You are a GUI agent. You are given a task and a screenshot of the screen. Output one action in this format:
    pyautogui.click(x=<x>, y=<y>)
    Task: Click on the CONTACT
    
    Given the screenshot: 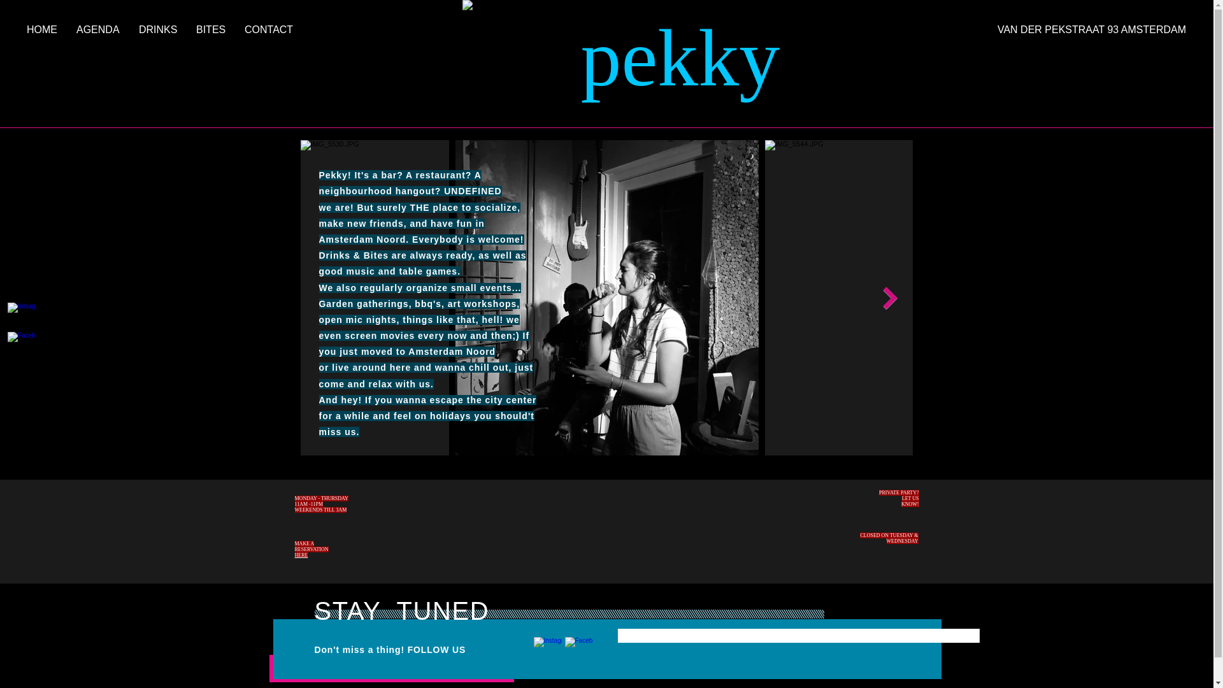 What is the action you would take?
    pyautogui.click(x=268, y=29)
    